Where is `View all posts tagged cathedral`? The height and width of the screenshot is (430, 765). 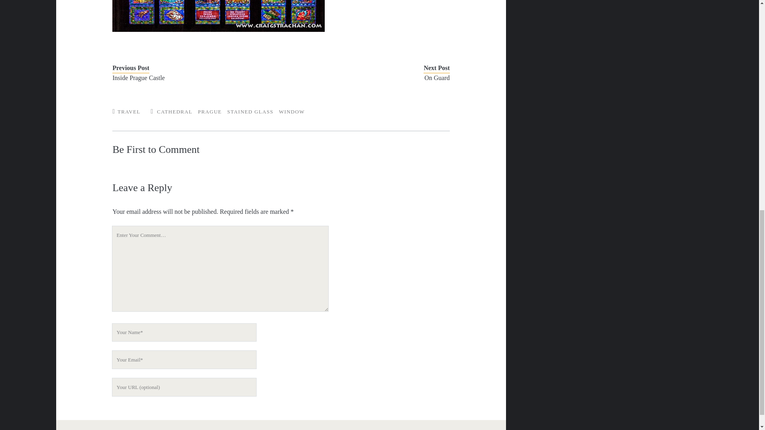 View all posts tagged cathedral is located at coordinates (175, 111).